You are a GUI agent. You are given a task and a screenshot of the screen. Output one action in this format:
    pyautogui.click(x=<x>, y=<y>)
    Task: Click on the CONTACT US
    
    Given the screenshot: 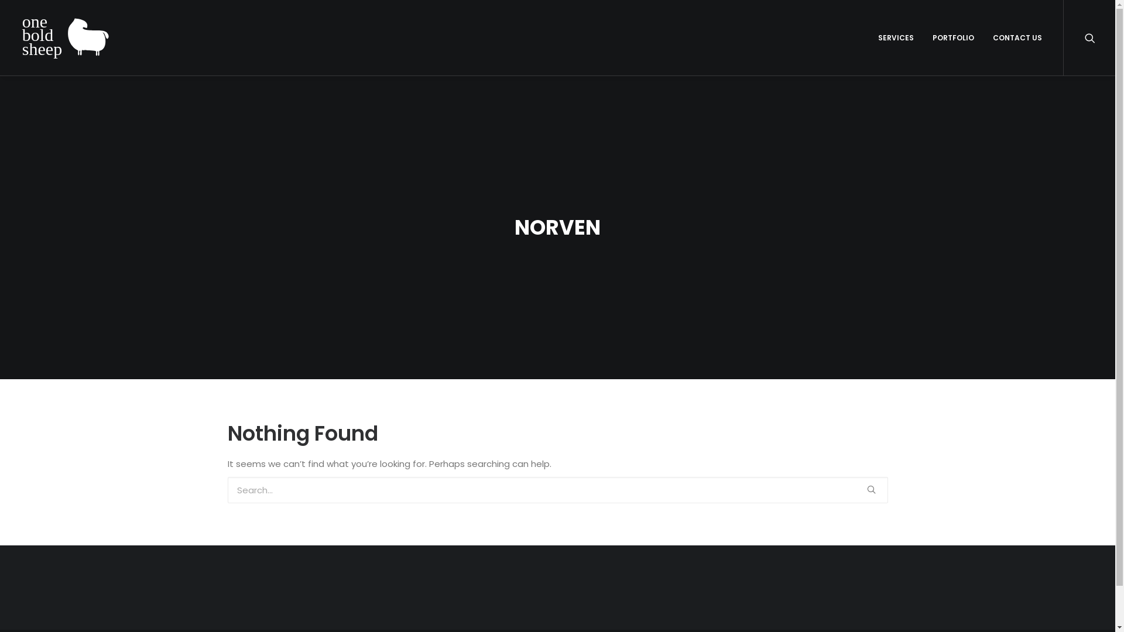 What is the action you would take?
    pyautogui.click(x=1013, y=37)
    